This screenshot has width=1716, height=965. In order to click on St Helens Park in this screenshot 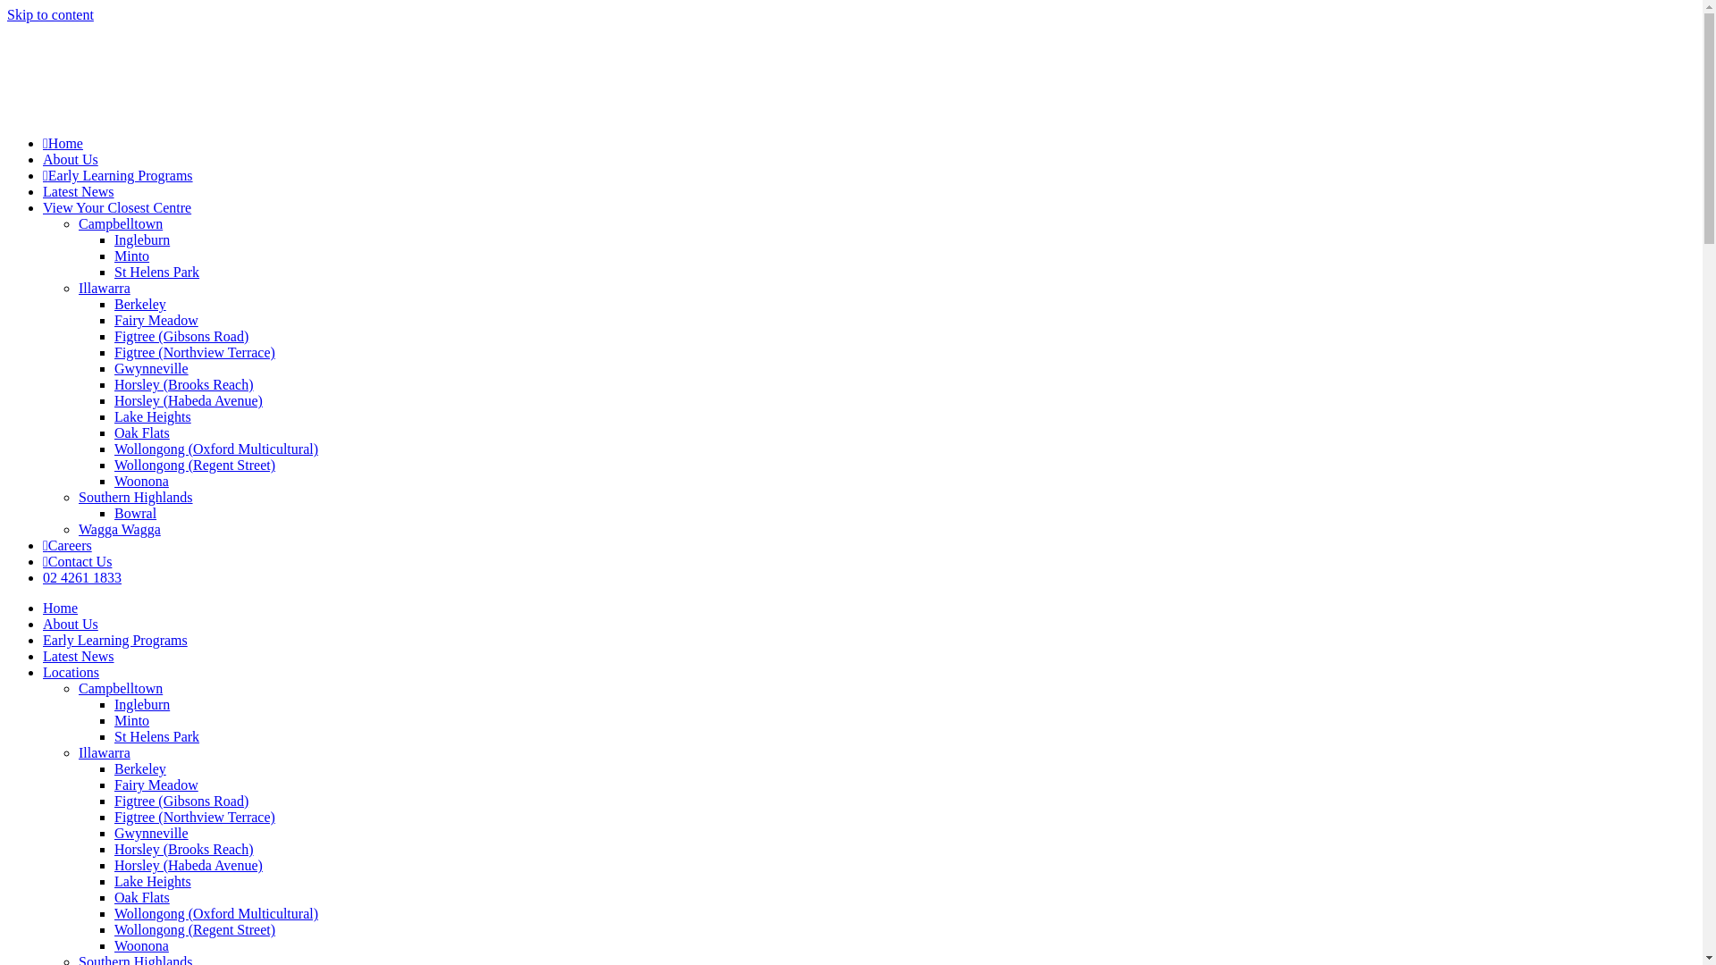, I will do `click(157, 736)`.